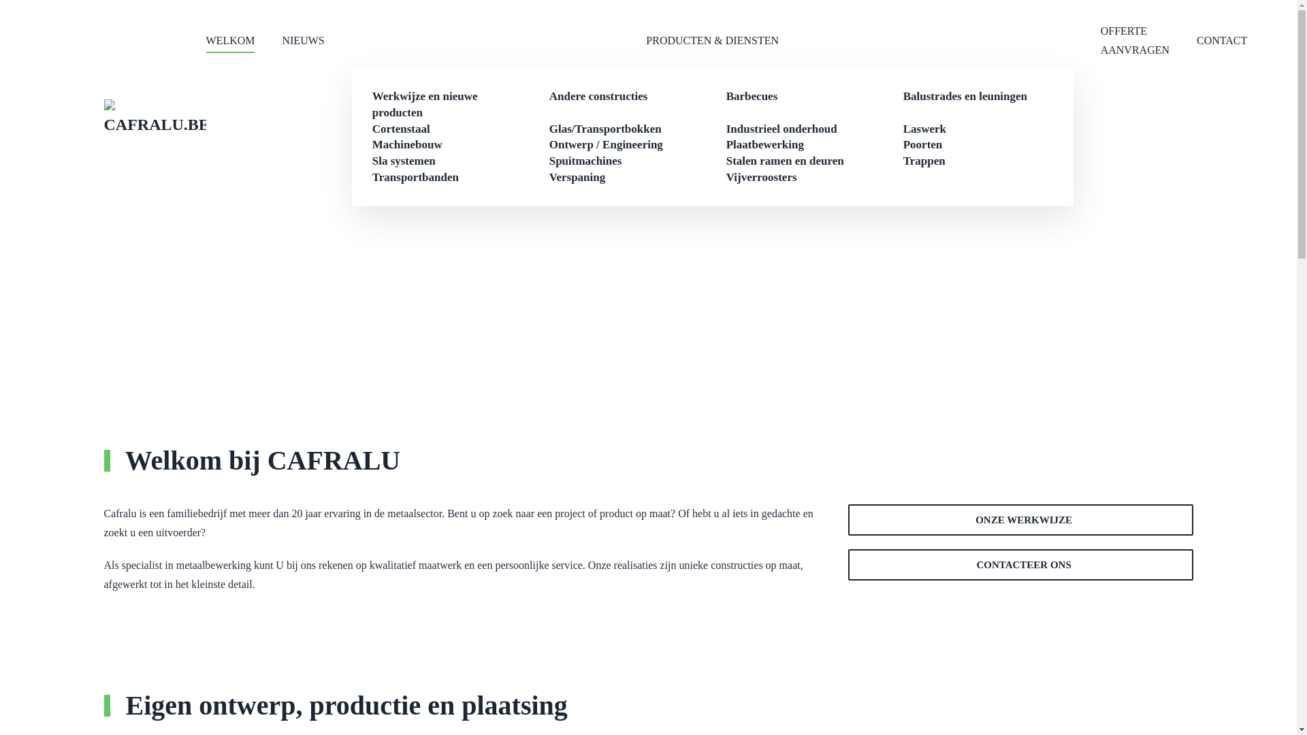  Describe the element at coordinates (762, 177) in the screenshot. I see `Vijverroosters` at that location.